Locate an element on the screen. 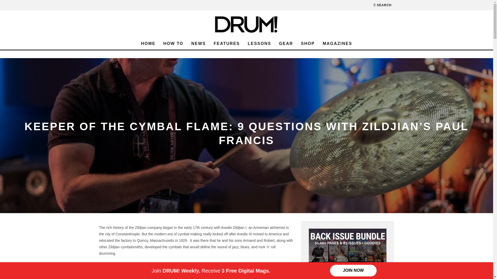 The height and width of the screenshot is (279, 497). SHOP is located at coordinates (308, 44).